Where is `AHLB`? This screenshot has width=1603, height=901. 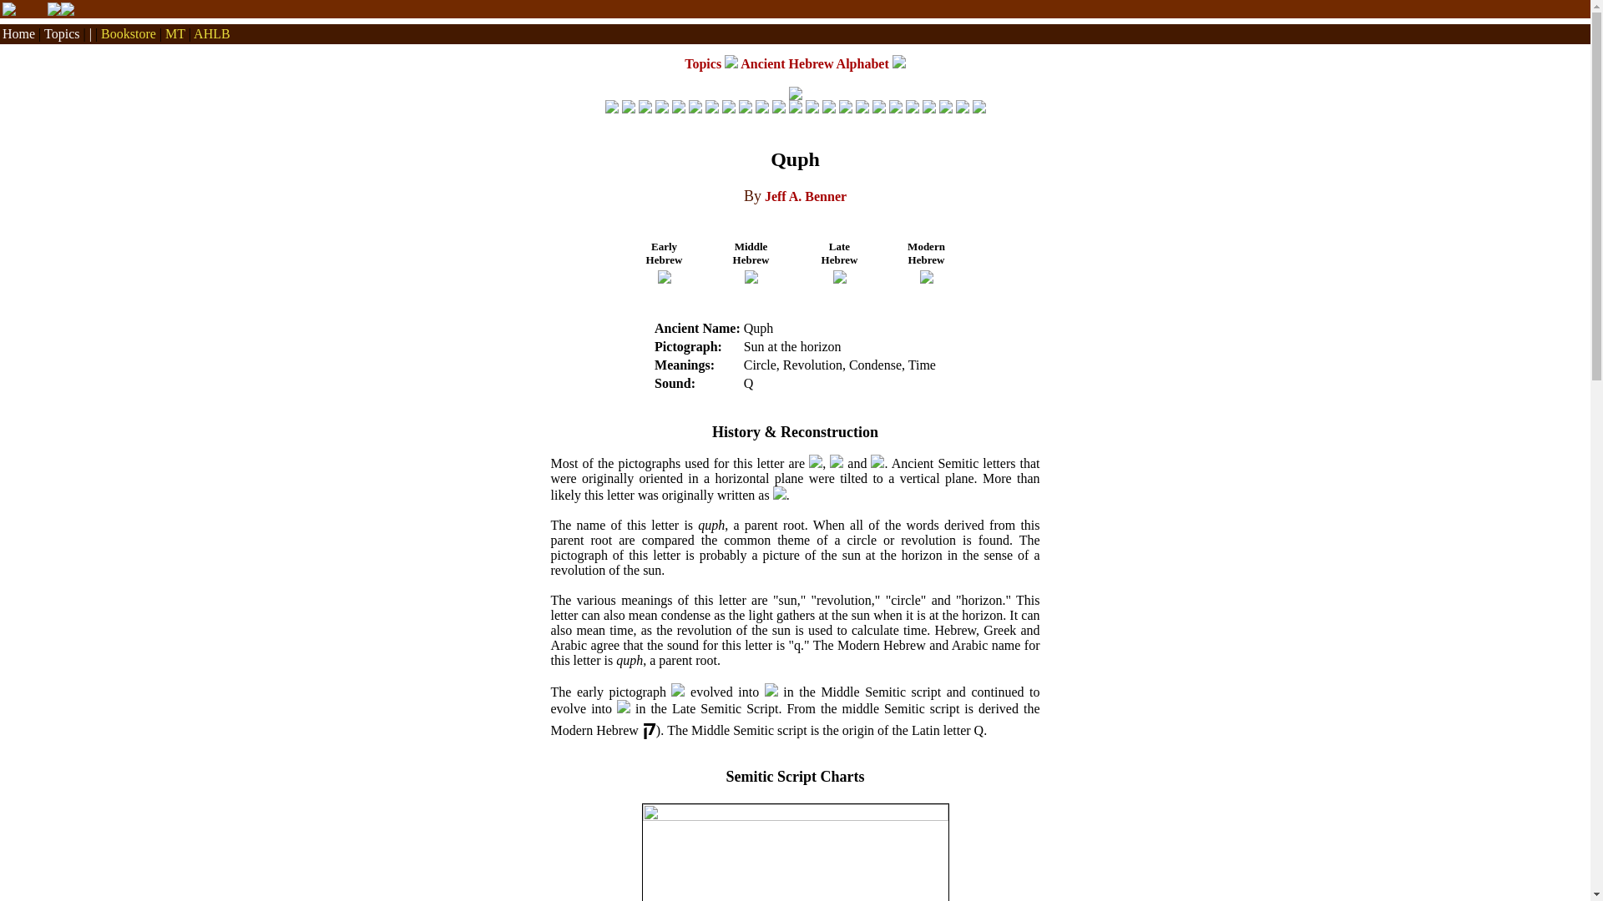 AHLB is located at coordinates (212, 33).